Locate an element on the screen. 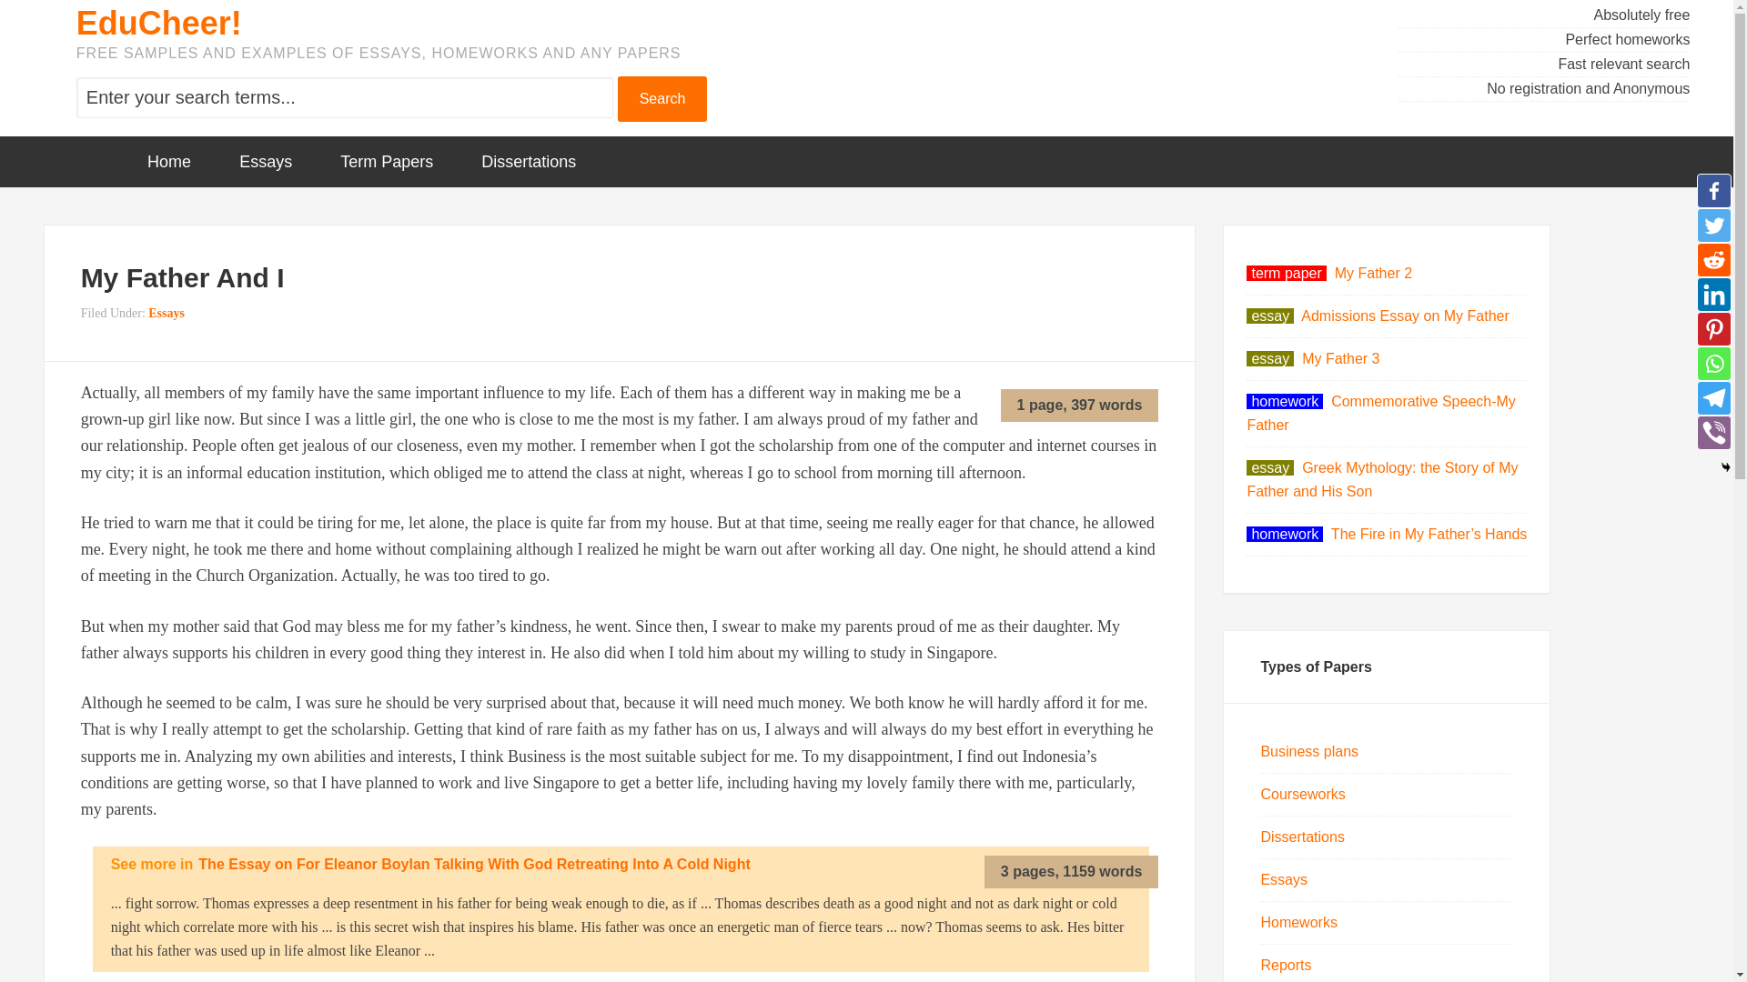 The width and height of the screenshot is (1747, 982). Essays is located at coordinates (167, 313).